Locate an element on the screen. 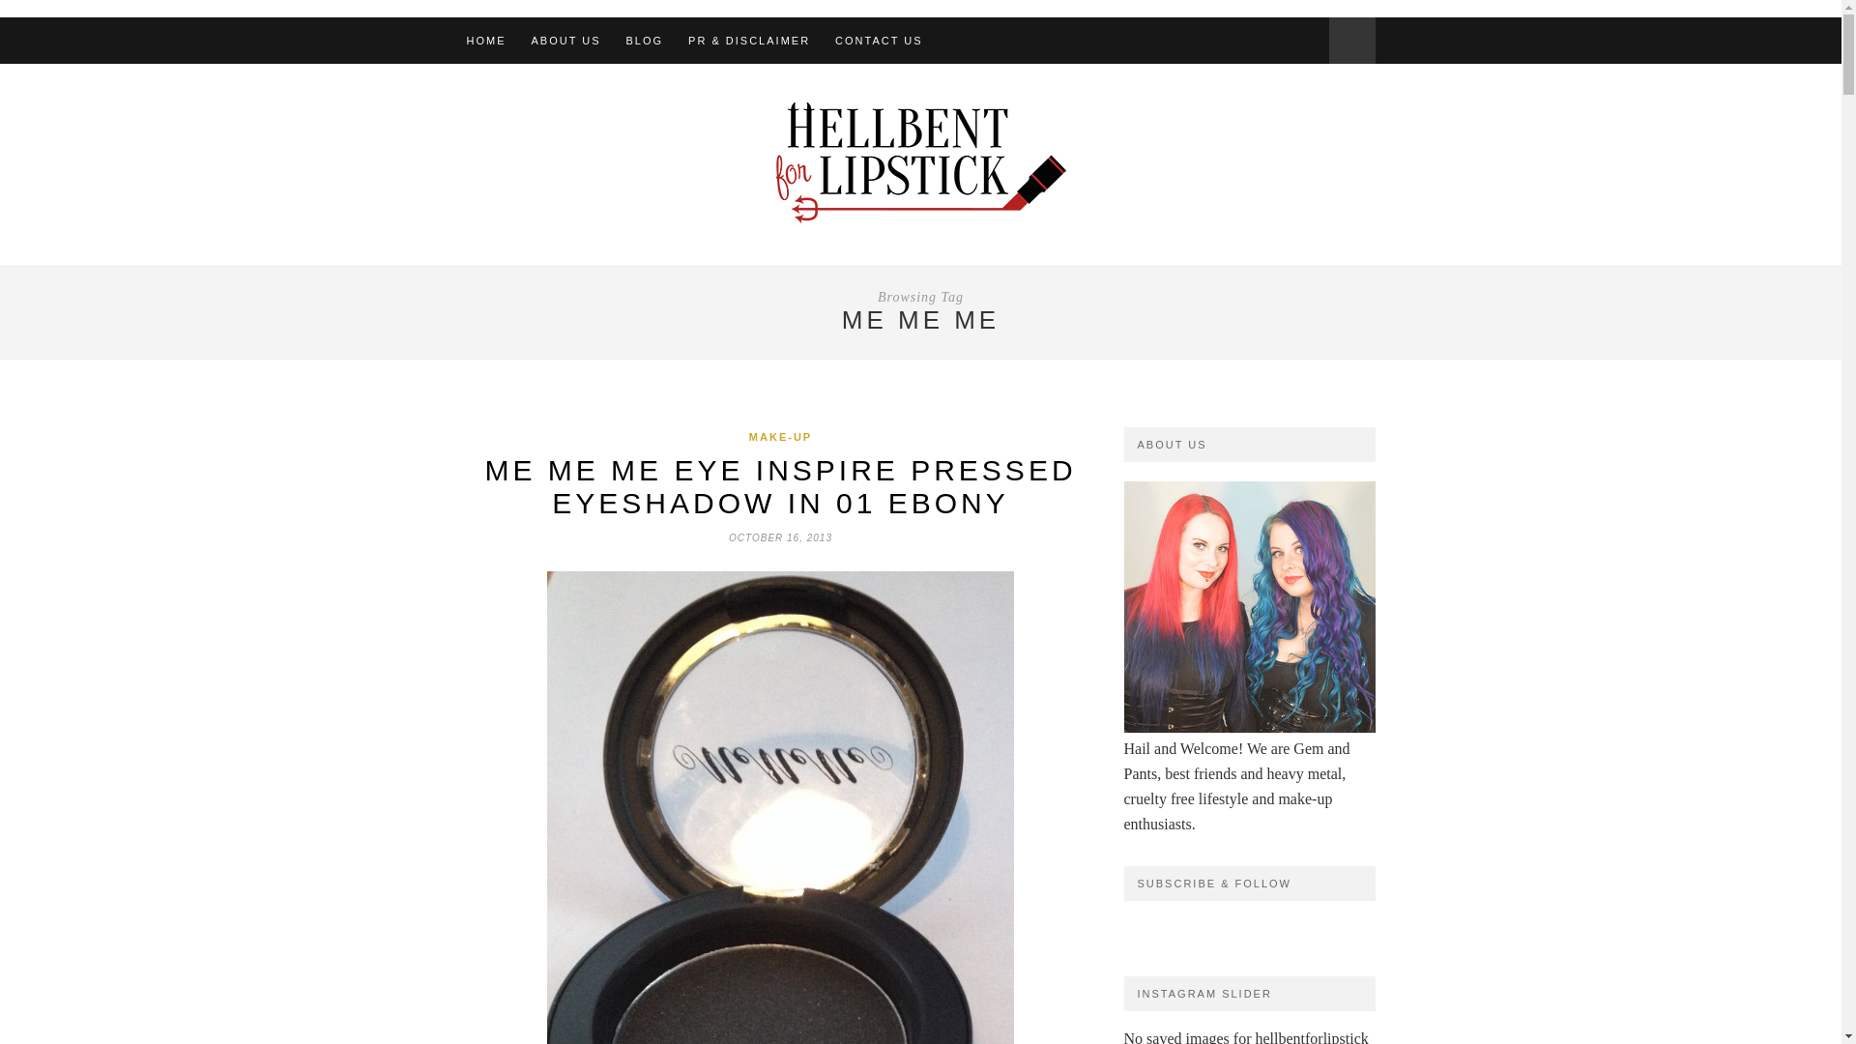  CONTACT US is located at coordinates (879, 41).